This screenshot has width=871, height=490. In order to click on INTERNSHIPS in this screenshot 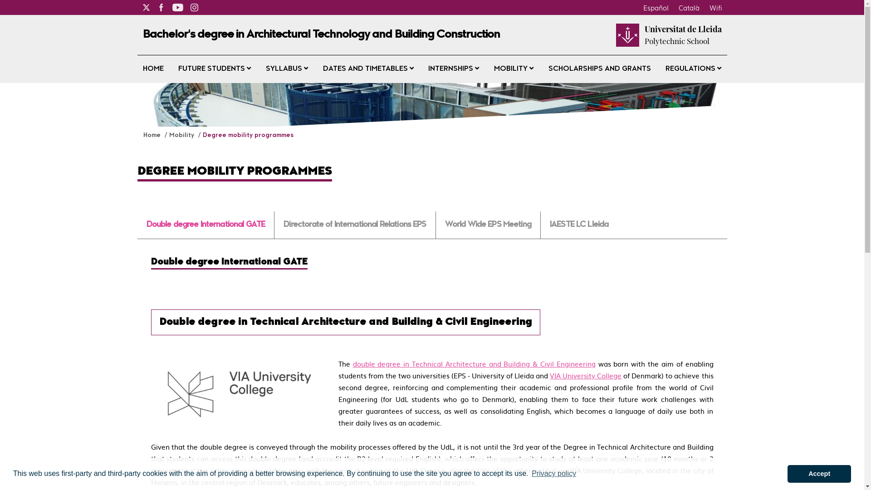, I will do `click(454, 69)`.